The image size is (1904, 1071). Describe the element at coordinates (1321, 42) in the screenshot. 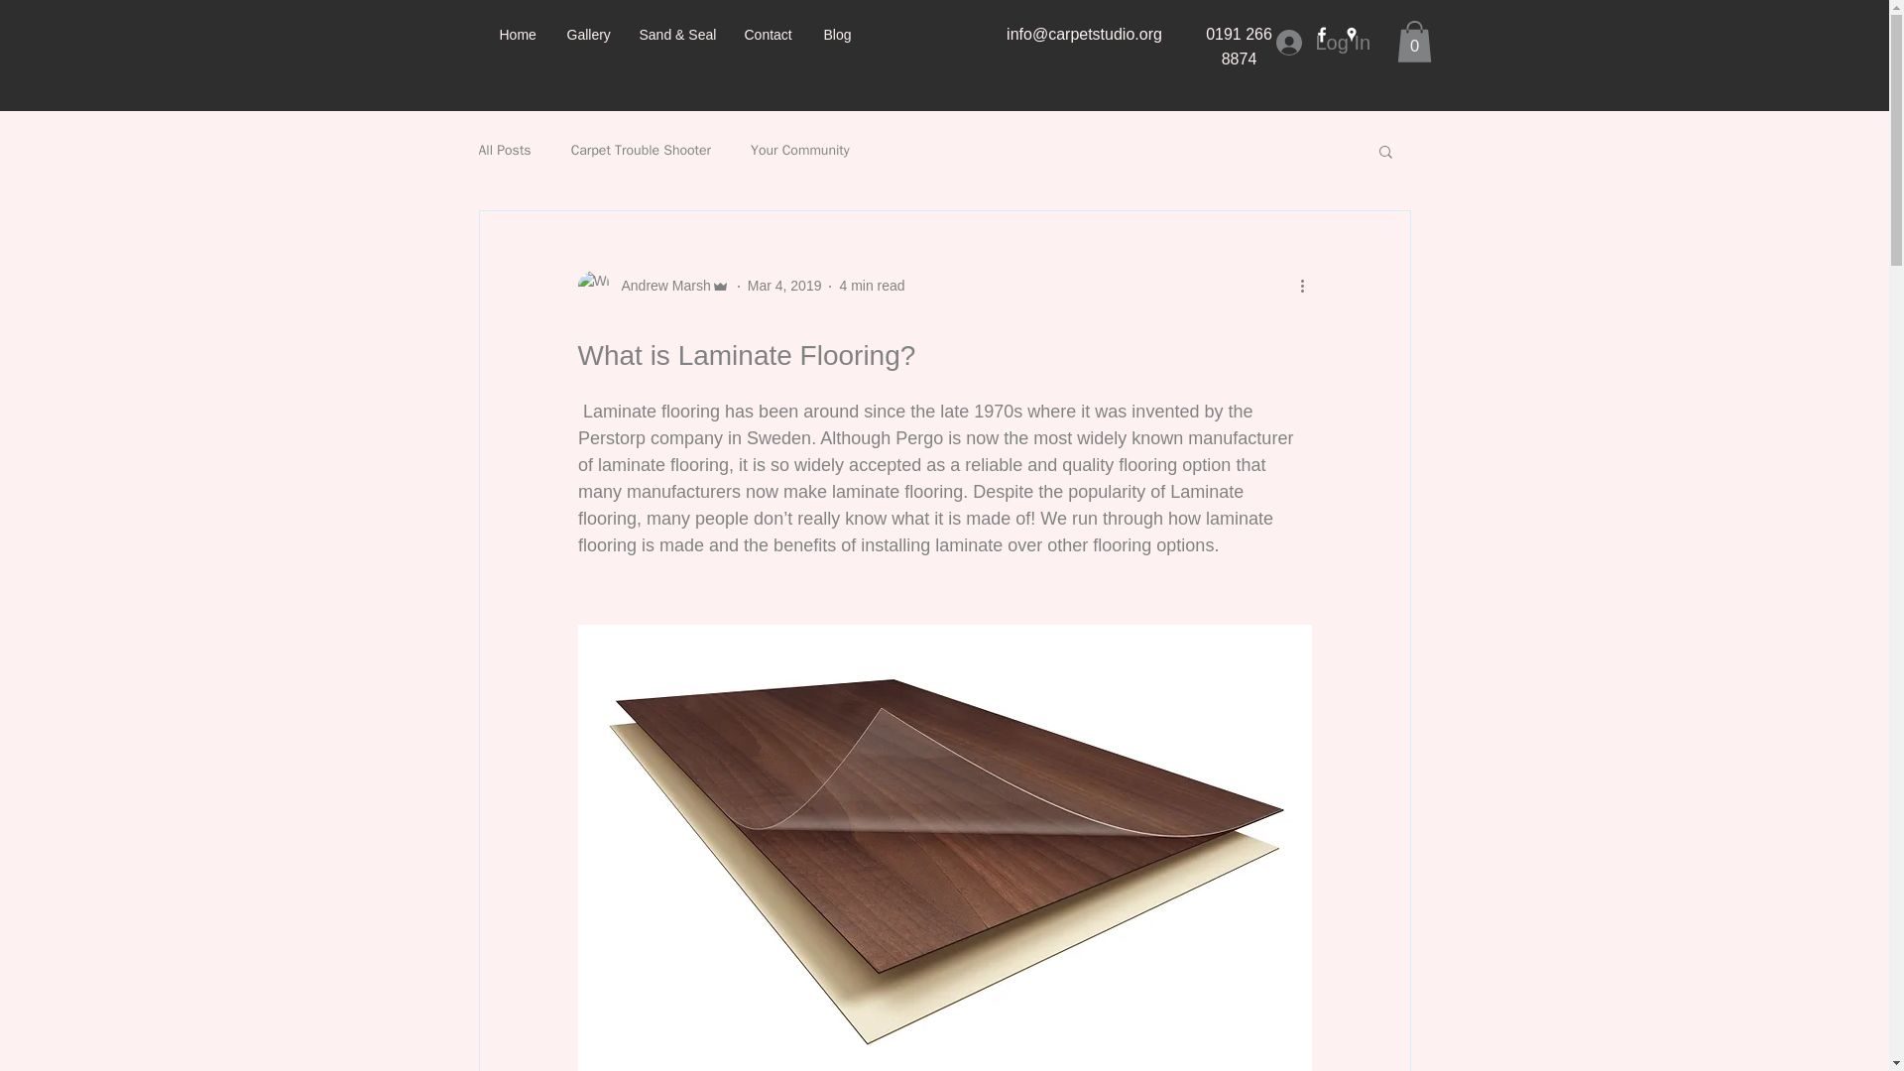

I see `Log In` at that location.